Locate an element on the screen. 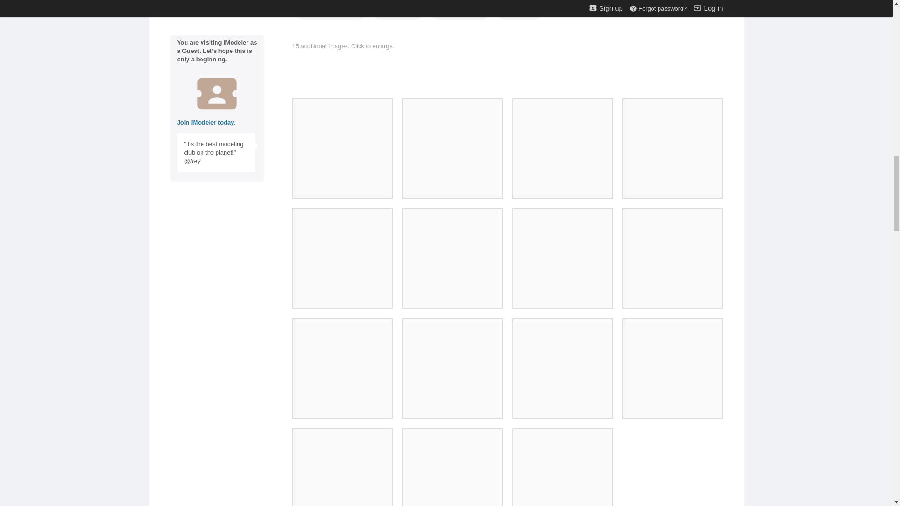  LOVED is located at coordinates (397, 10).